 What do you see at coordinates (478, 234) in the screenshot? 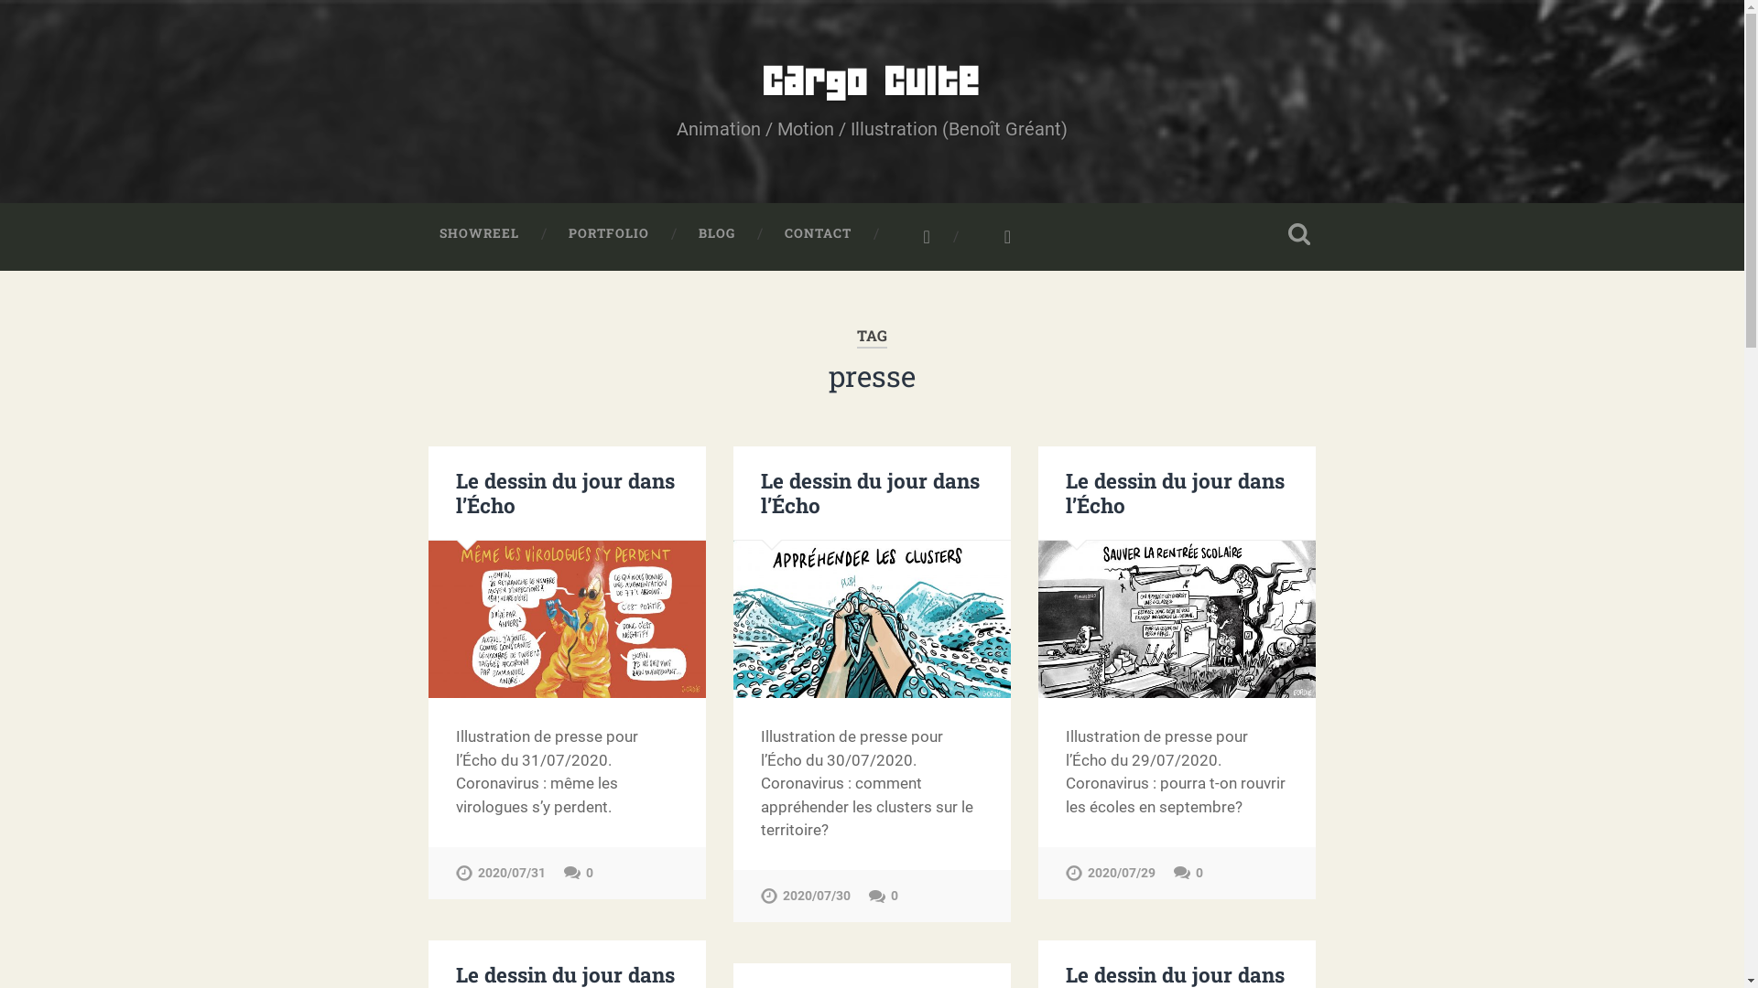
I see `SHOWREEL` at bounding box center [478, 234].